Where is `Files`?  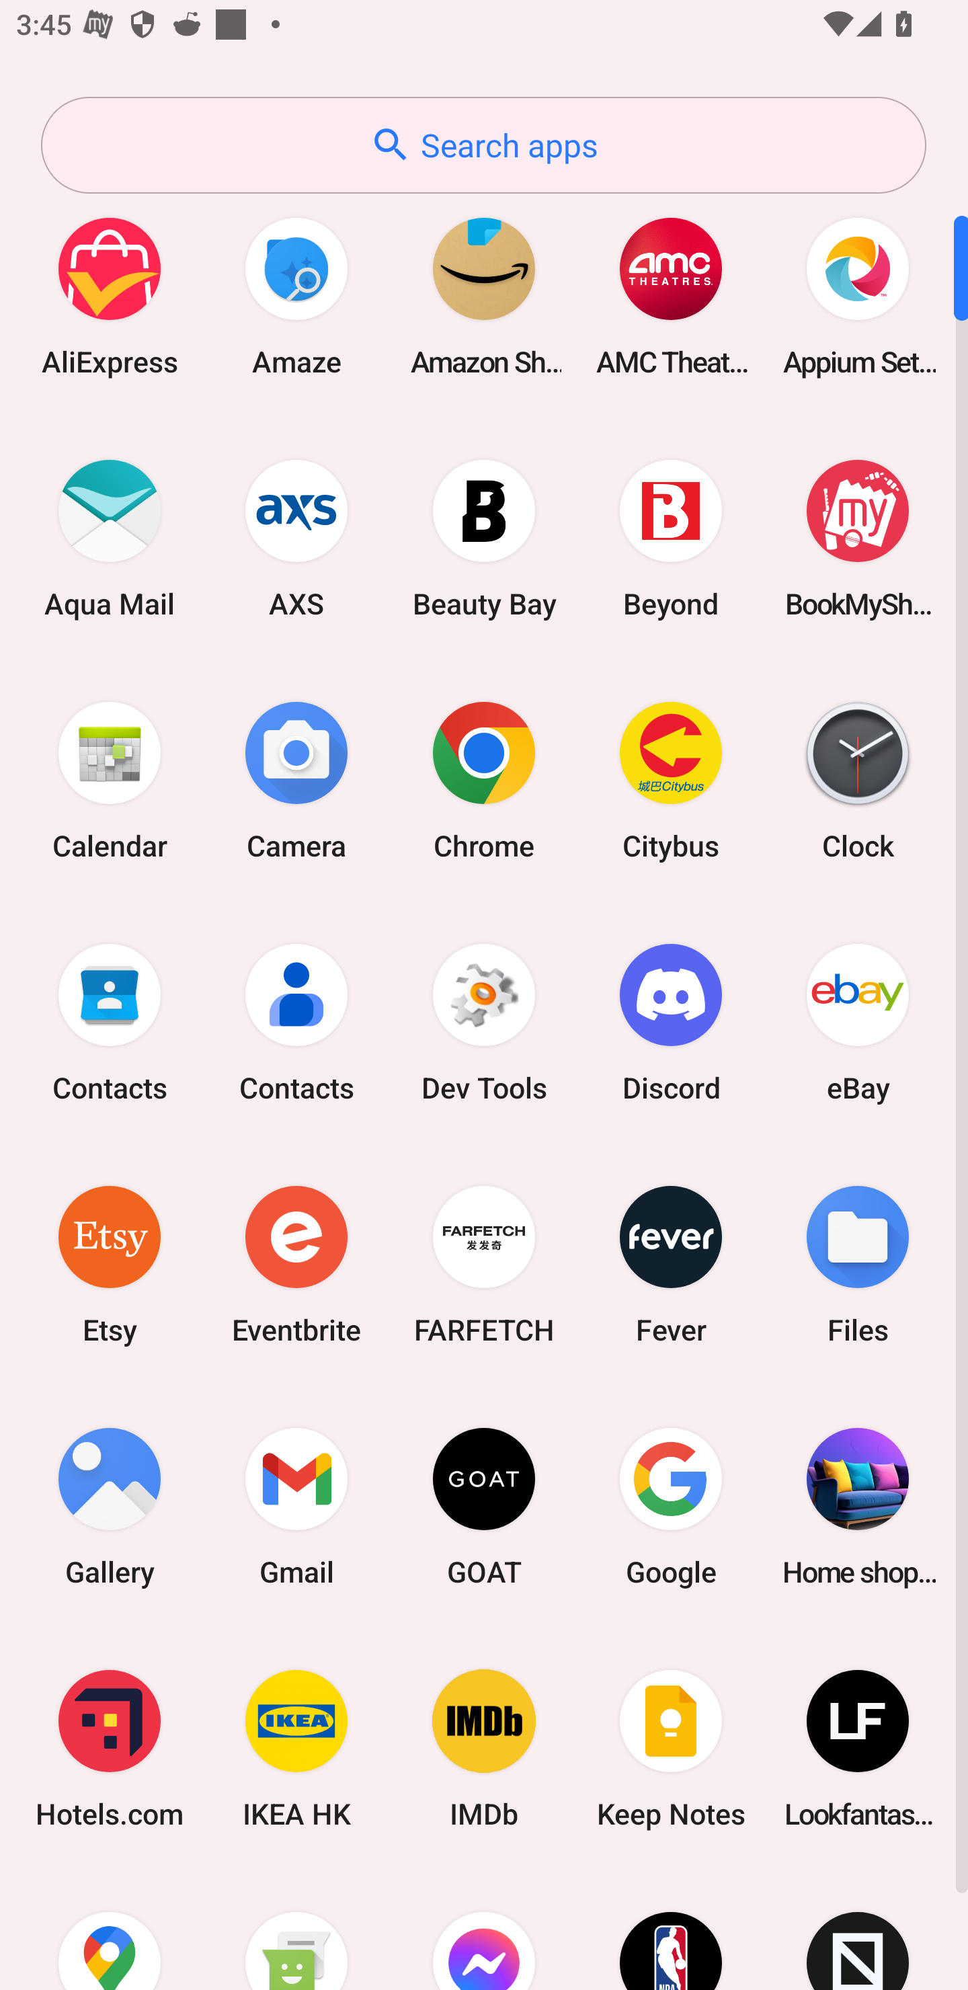 Files is located at coordinates (858, 1264).